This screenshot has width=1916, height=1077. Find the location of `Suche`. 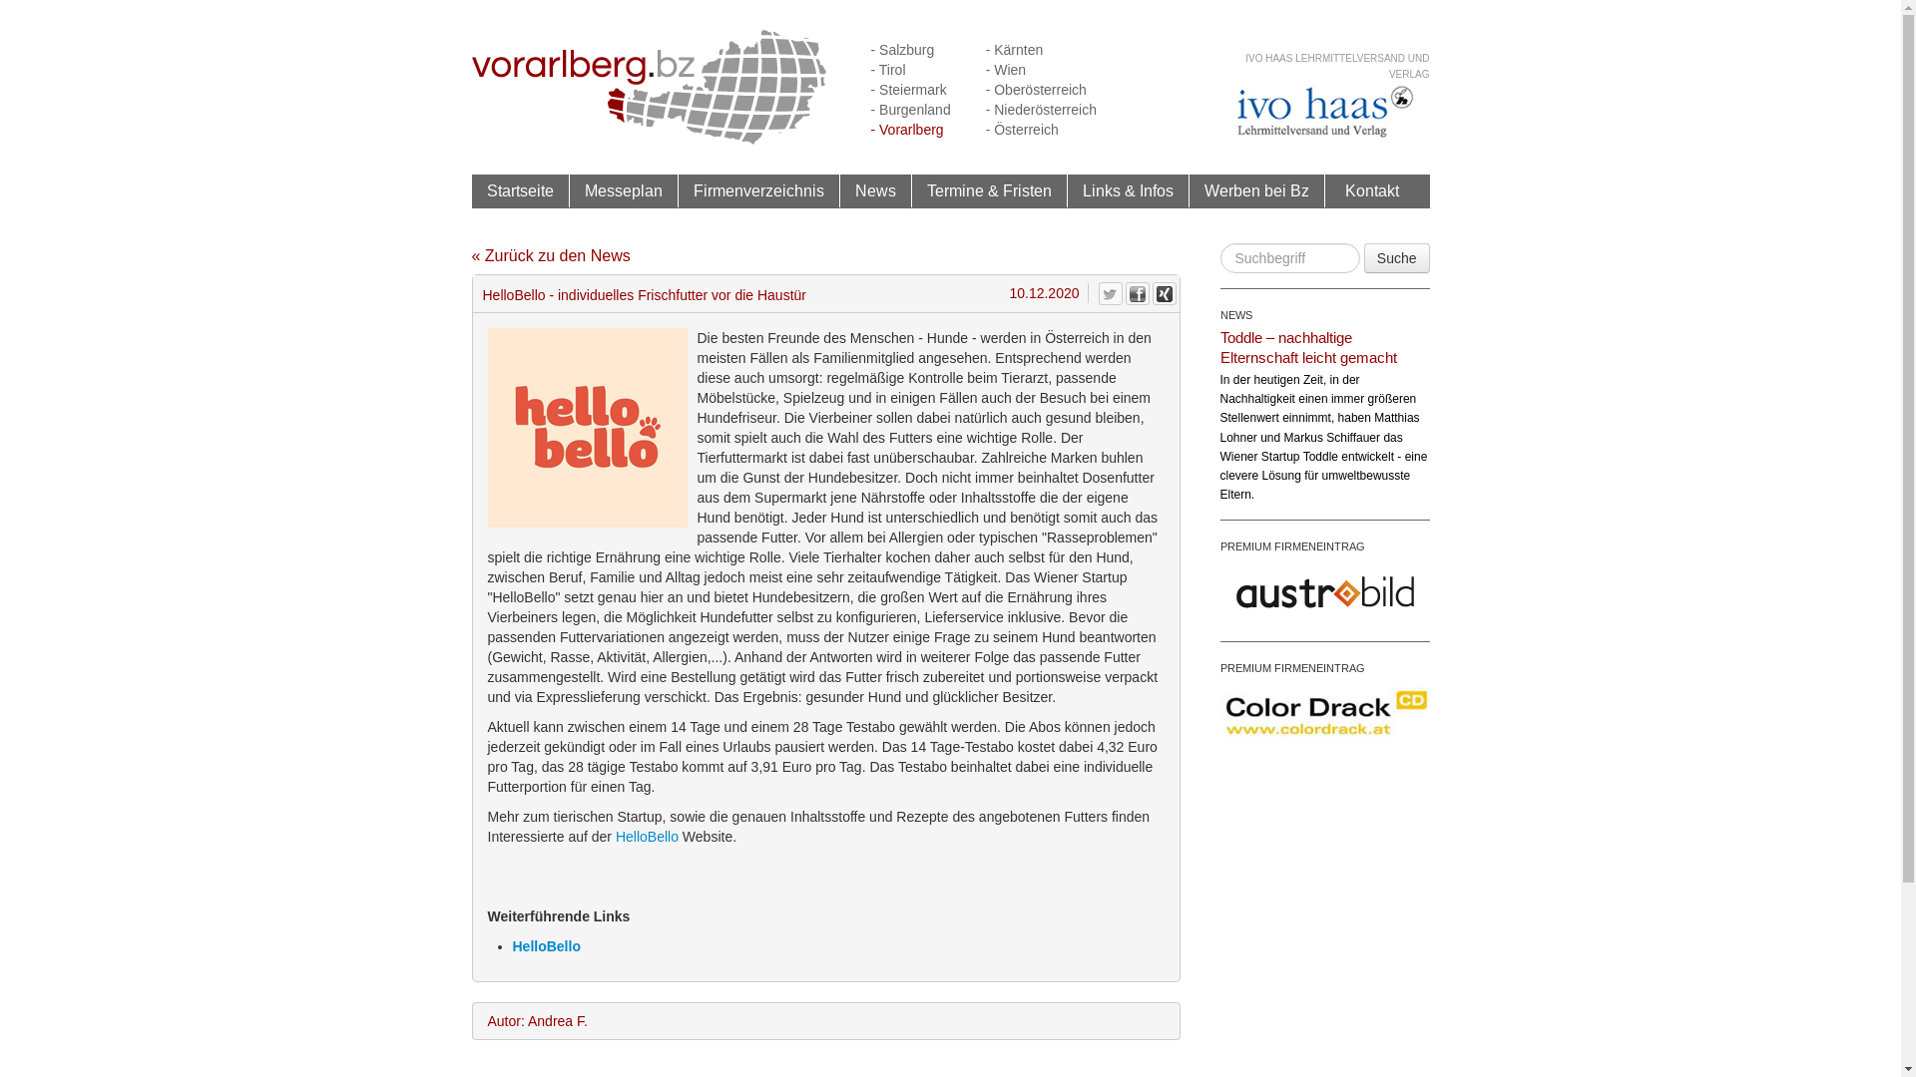

Suche is located at coordinates (1397, 258).